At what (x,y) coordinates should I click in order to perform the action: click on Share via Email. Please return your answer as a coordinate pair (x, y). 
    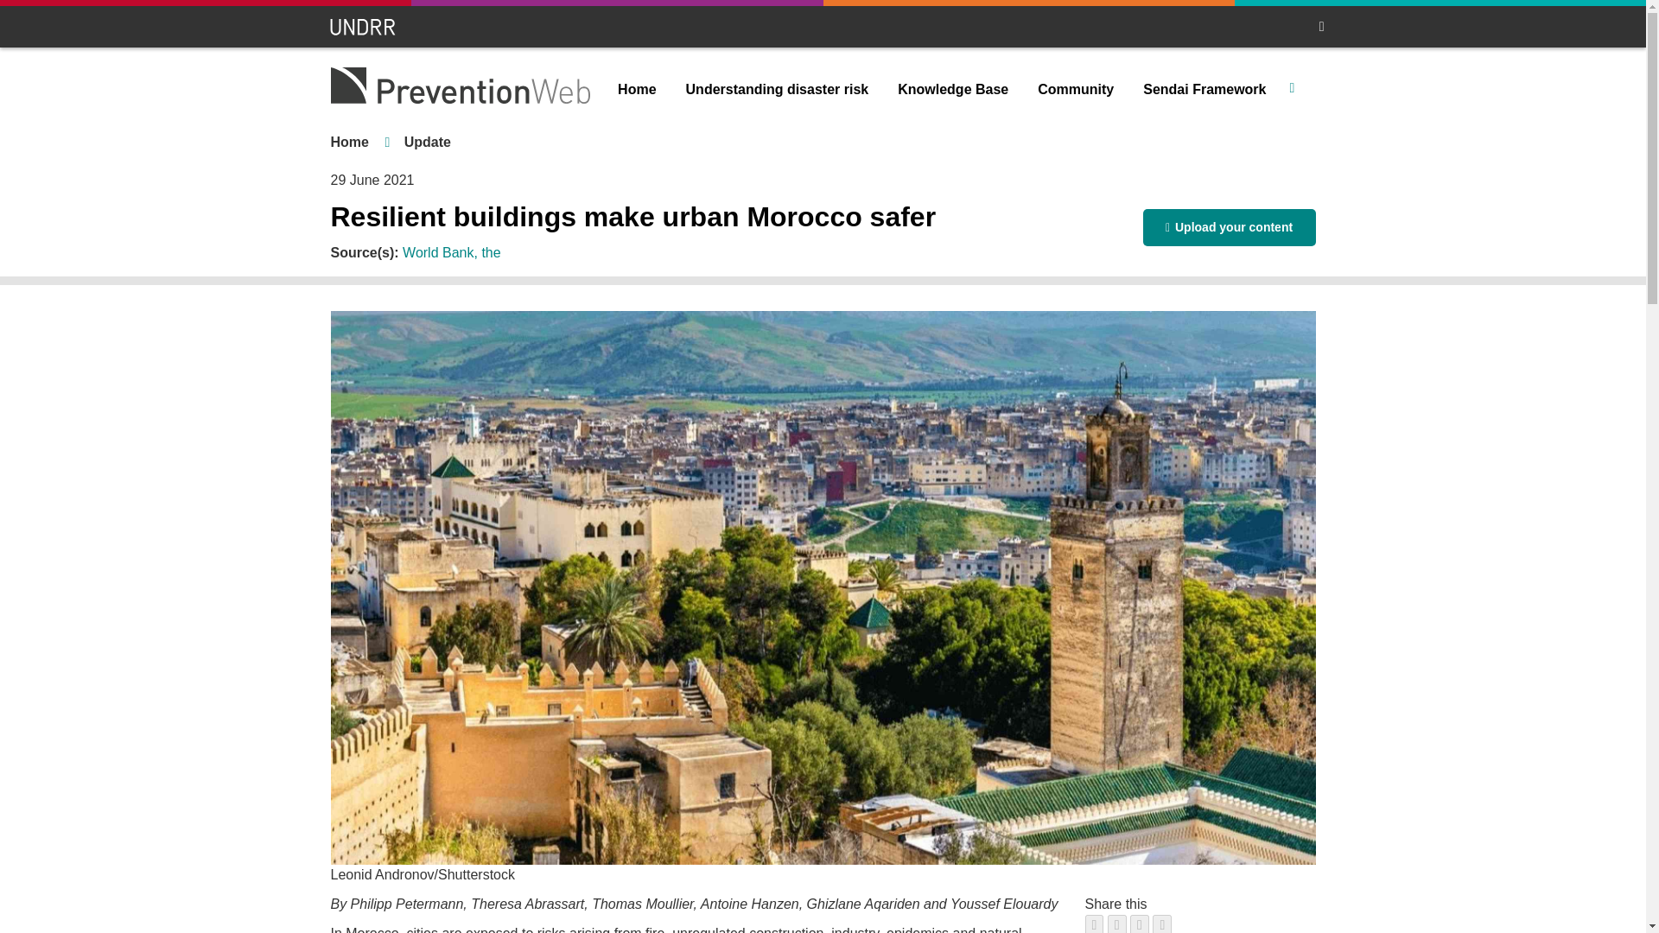
    Looking at the image, I should click on (1161, 924).